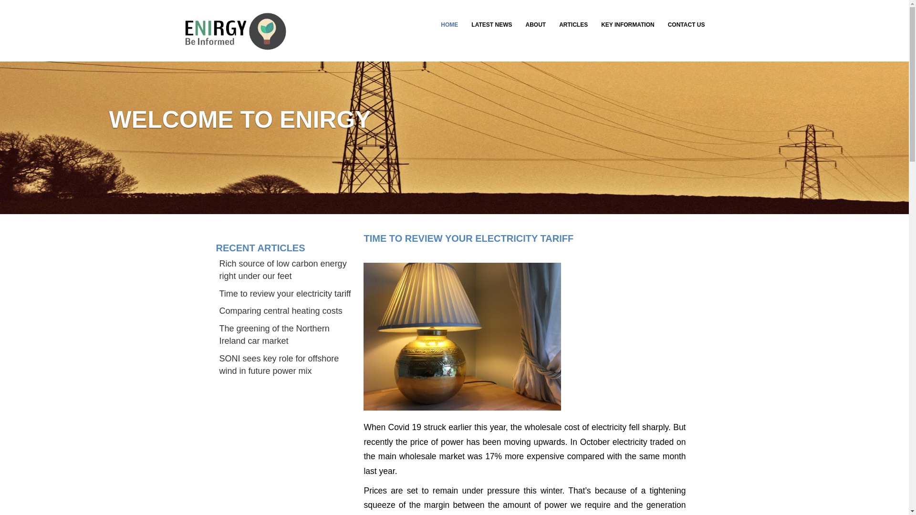 The width and height of the screenshot is (916, 515). What do you see at coordinates (285, 294) in the screenshot?
I see `Time to review your electricity tariff` at bounding box center [285, 294].